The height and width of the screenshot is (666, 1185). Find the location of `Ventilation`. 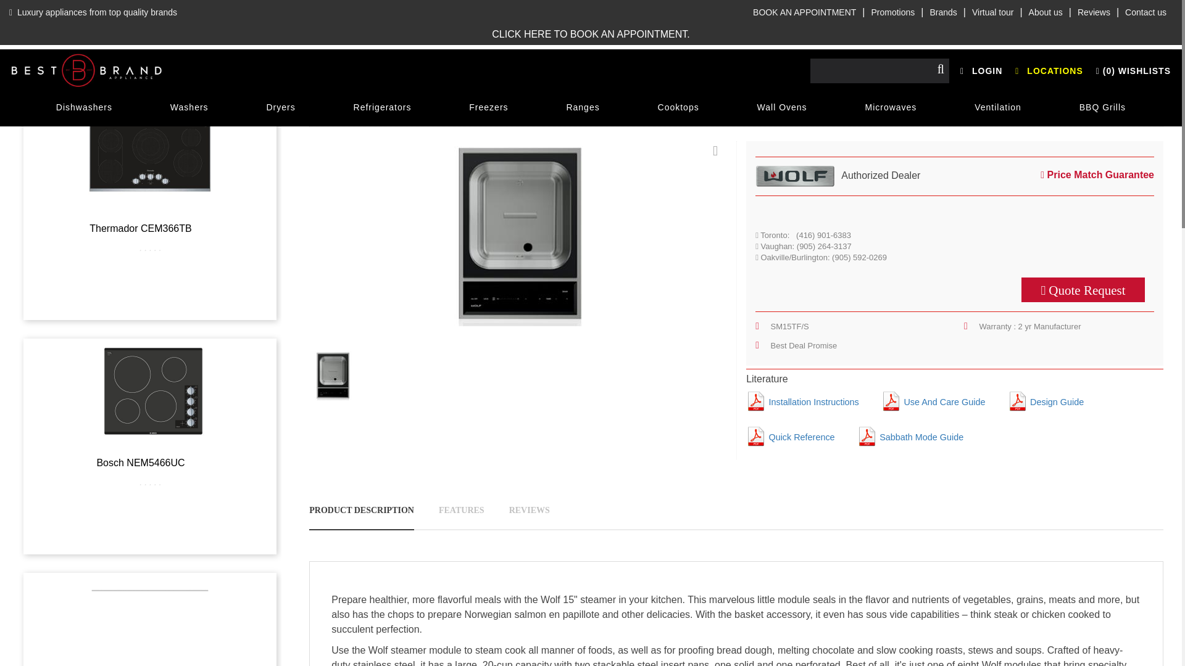

Ventilation is located at coordinates (998, 107).